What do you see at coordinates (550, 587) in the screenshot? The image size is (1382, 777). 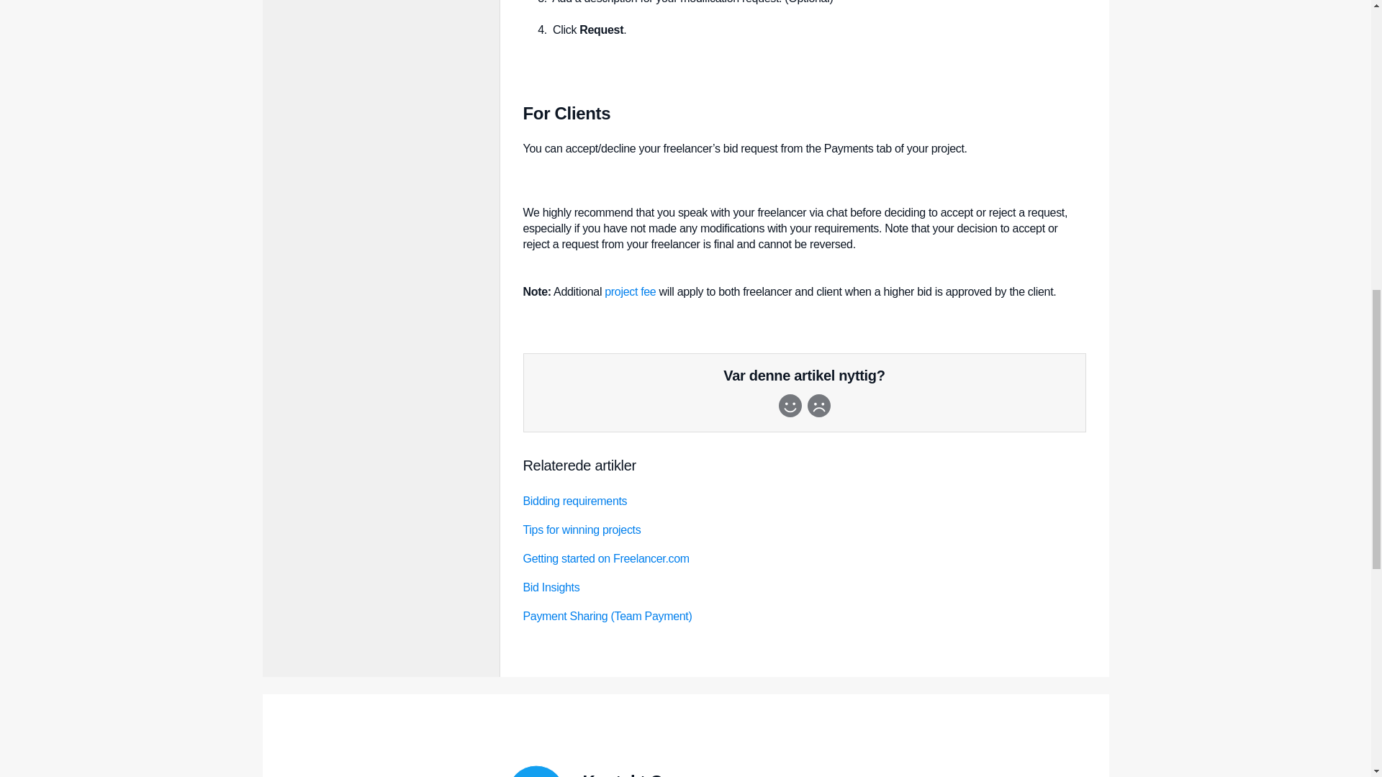 I see `Bid Insights` at bounding box center [550, 587].